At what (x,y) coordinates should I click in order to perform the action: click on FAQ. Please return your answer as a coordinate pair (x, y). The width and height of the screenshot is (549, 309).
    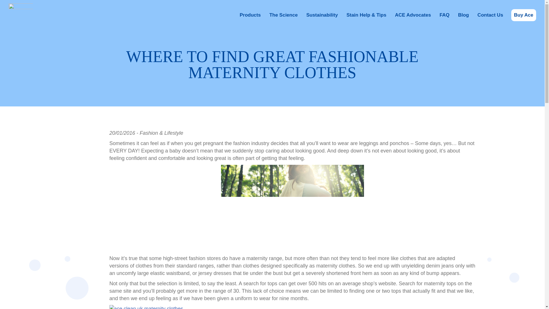
    Looking at the image, I should click on (444, 15).